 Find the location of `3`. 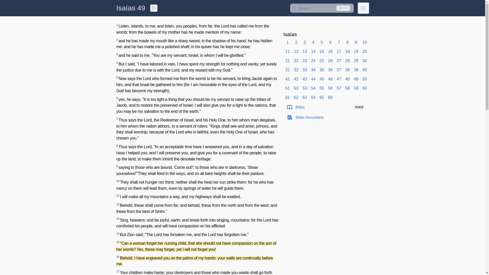

3 is located at coordinates (305, 43).